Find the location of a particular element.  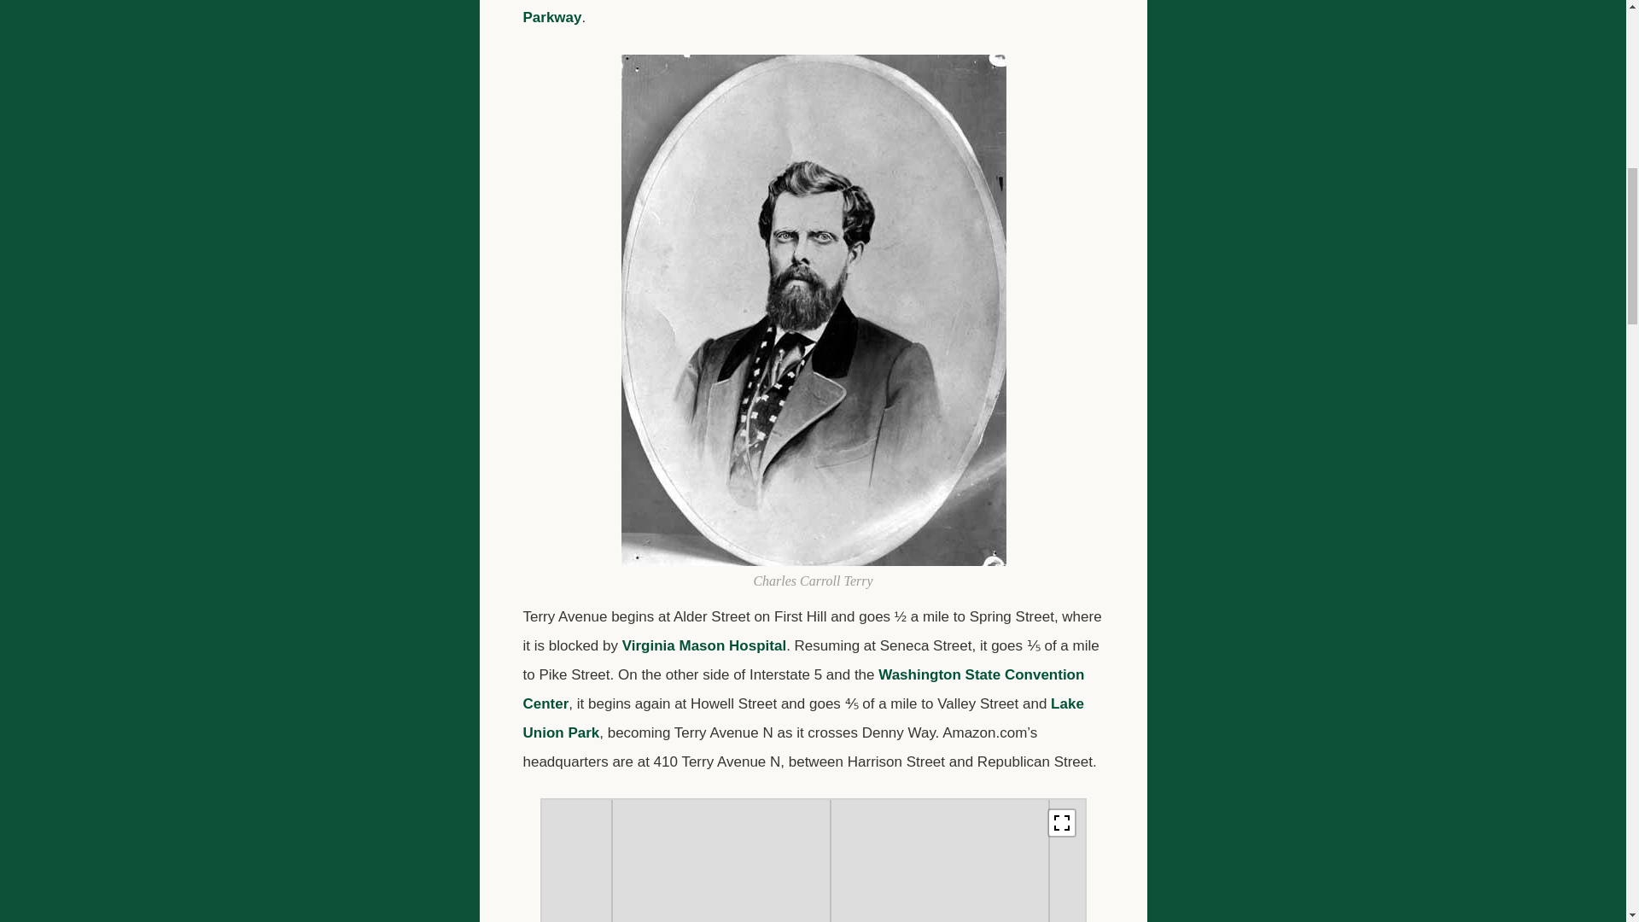

Lake Union Park is located at coordinates (802, 719).